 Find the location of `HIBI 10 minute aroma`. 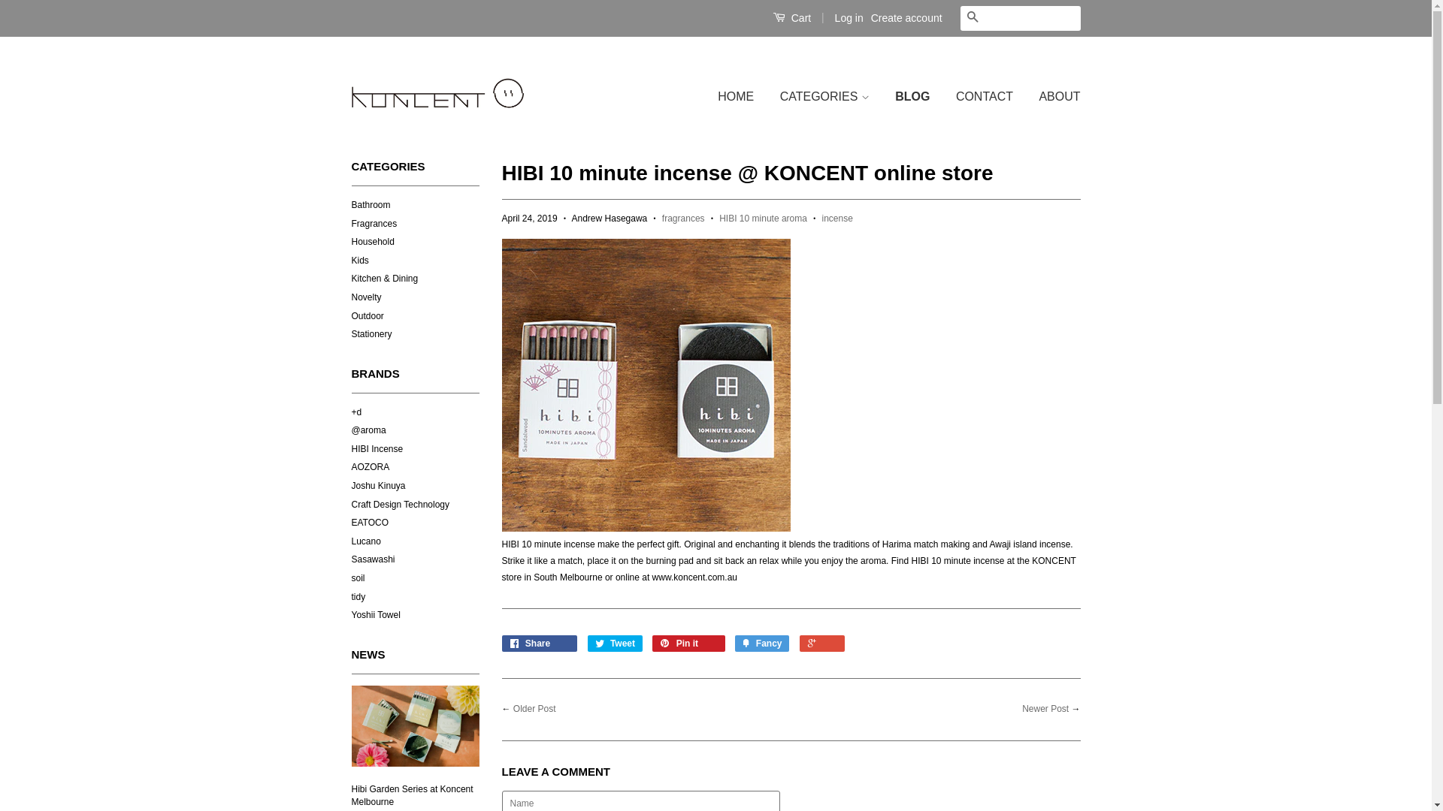

HIBI 10 minute aroma is located at coordinates (764, 219).